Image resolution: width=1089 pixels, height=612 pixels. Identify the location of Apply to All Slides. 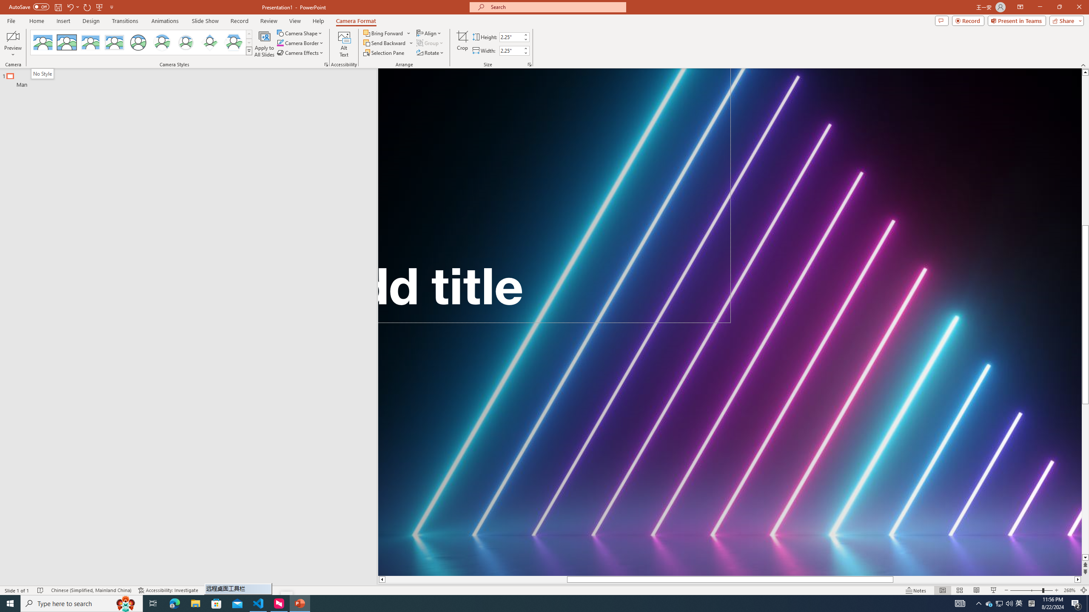
(265, 44).